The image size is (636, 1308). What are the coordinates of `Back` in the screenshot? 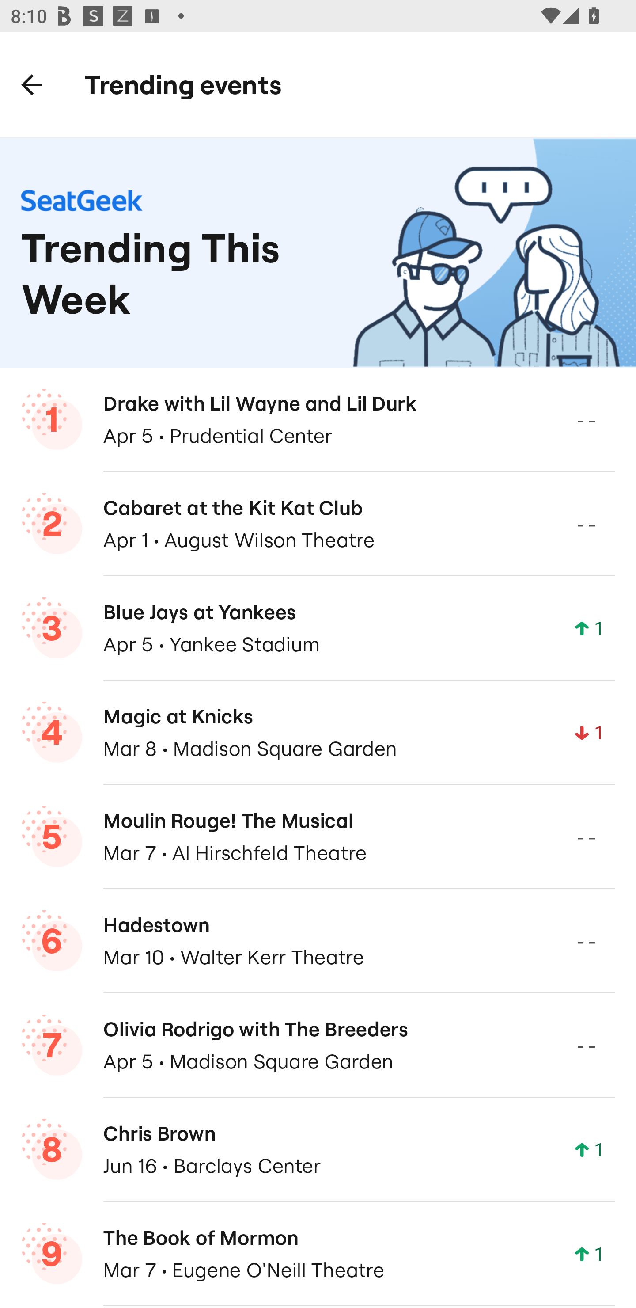 It's located at (32, 84).